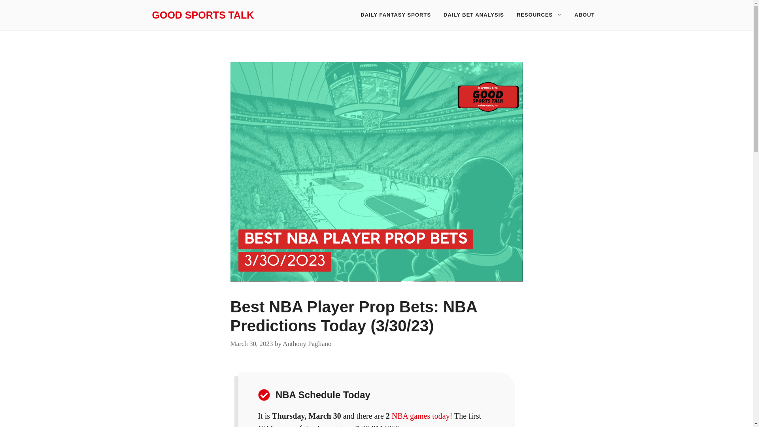 The image size is (759, 427). I want to click on RESOURCES, so click(539, 15).